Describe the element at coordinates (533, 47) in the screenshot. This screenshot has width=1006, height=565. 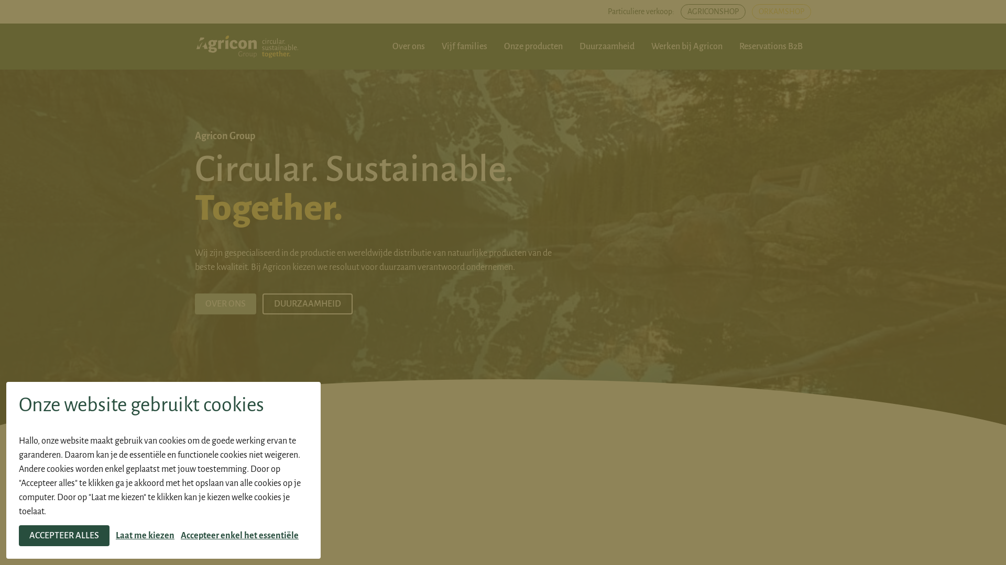
I see `Onze producten` at that location.